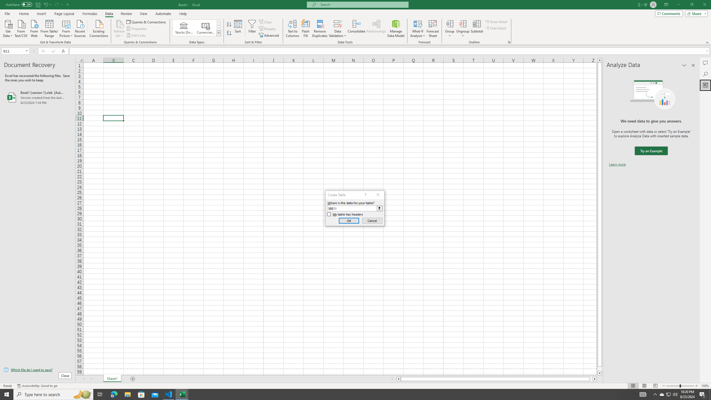 The image size is (711, 400). What do you see at coordinates (497, 379) in the screenshot?
I see `Class: NetUIScrollBar` at bounding box center [497, 379].